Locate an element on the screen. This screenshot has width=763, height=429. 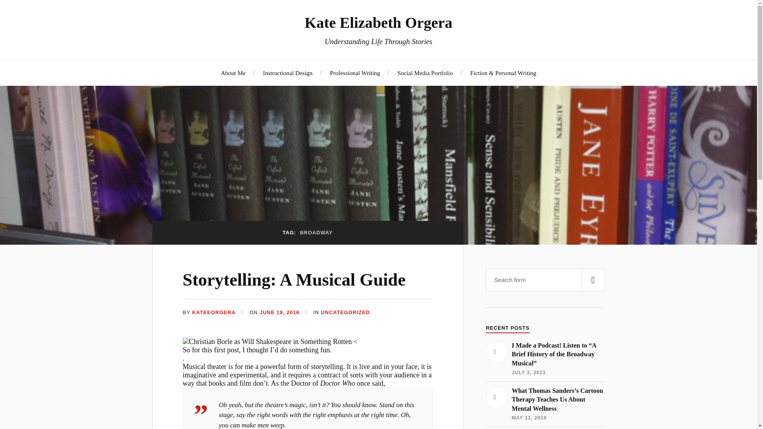
Kate Elizabeth Orgera is located at coordinates (378, 22).